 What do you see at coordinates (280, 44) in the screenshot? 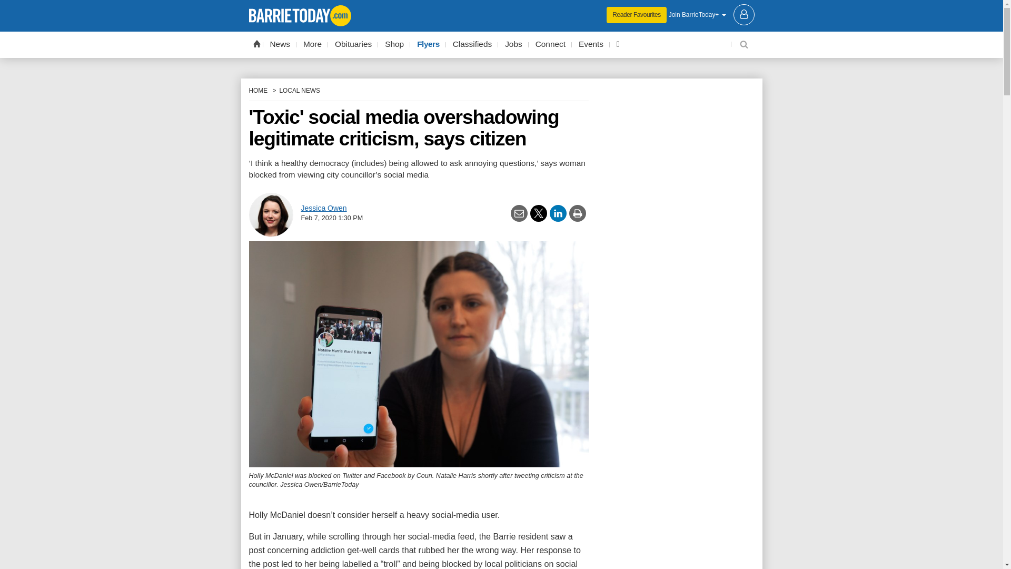
I see `News` at bounding box center [280, 44].